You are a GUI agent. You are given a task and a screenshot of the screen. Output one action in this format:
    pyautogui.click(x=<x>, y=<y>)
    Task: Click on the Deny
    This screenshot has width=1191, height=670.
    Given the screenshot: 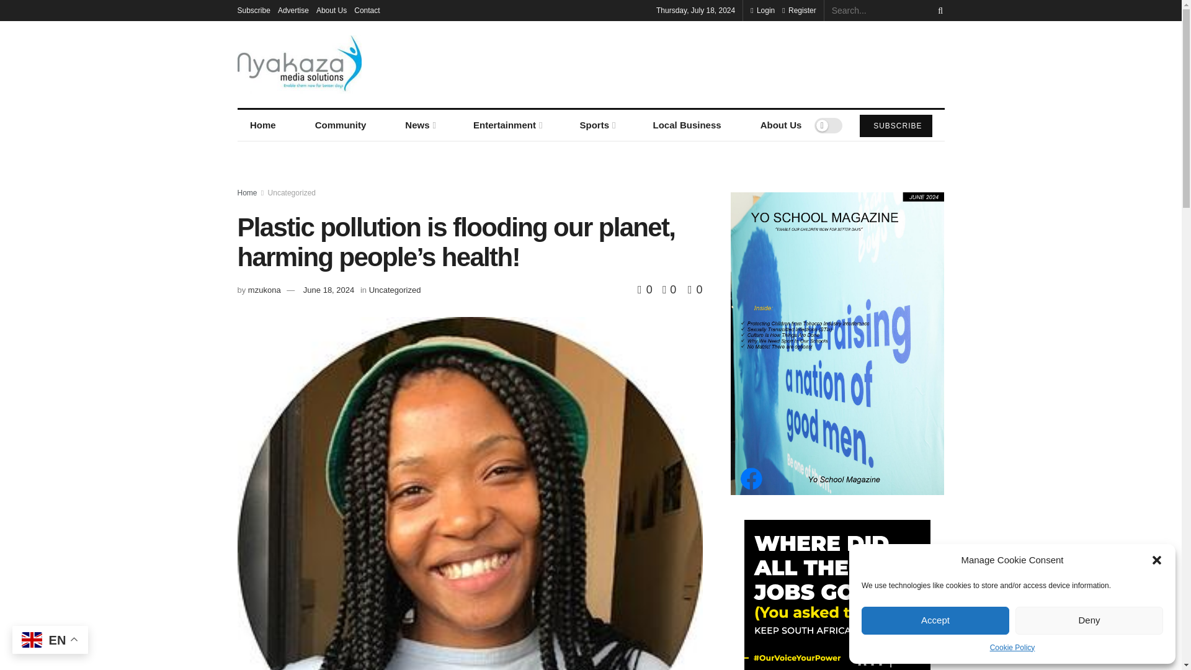 What is the action you would take?
    pyautogui.click(x=1089, y=620)
    